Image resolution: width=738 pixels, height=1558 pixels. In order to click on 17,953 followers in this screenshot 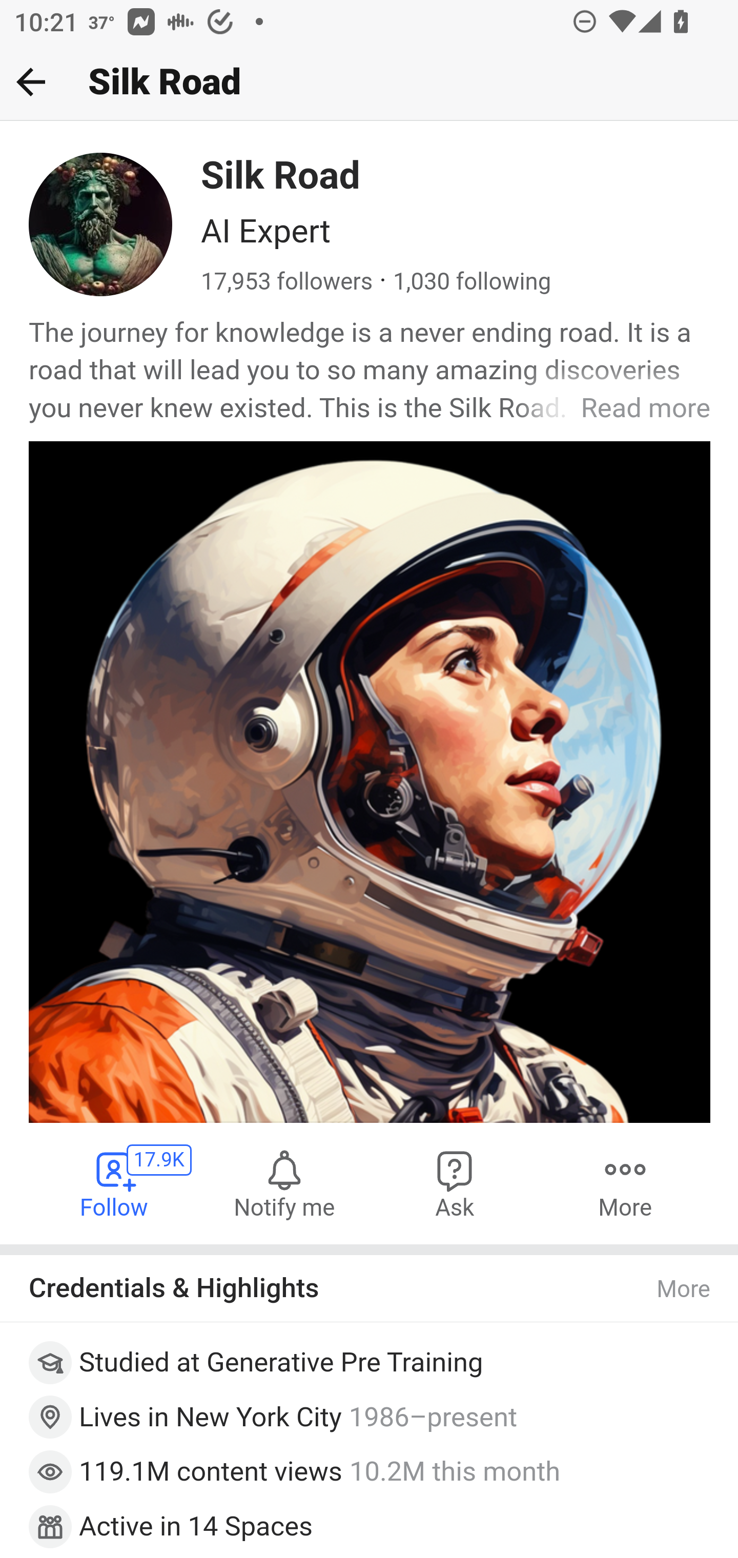, I will do `click(288, 282)`.